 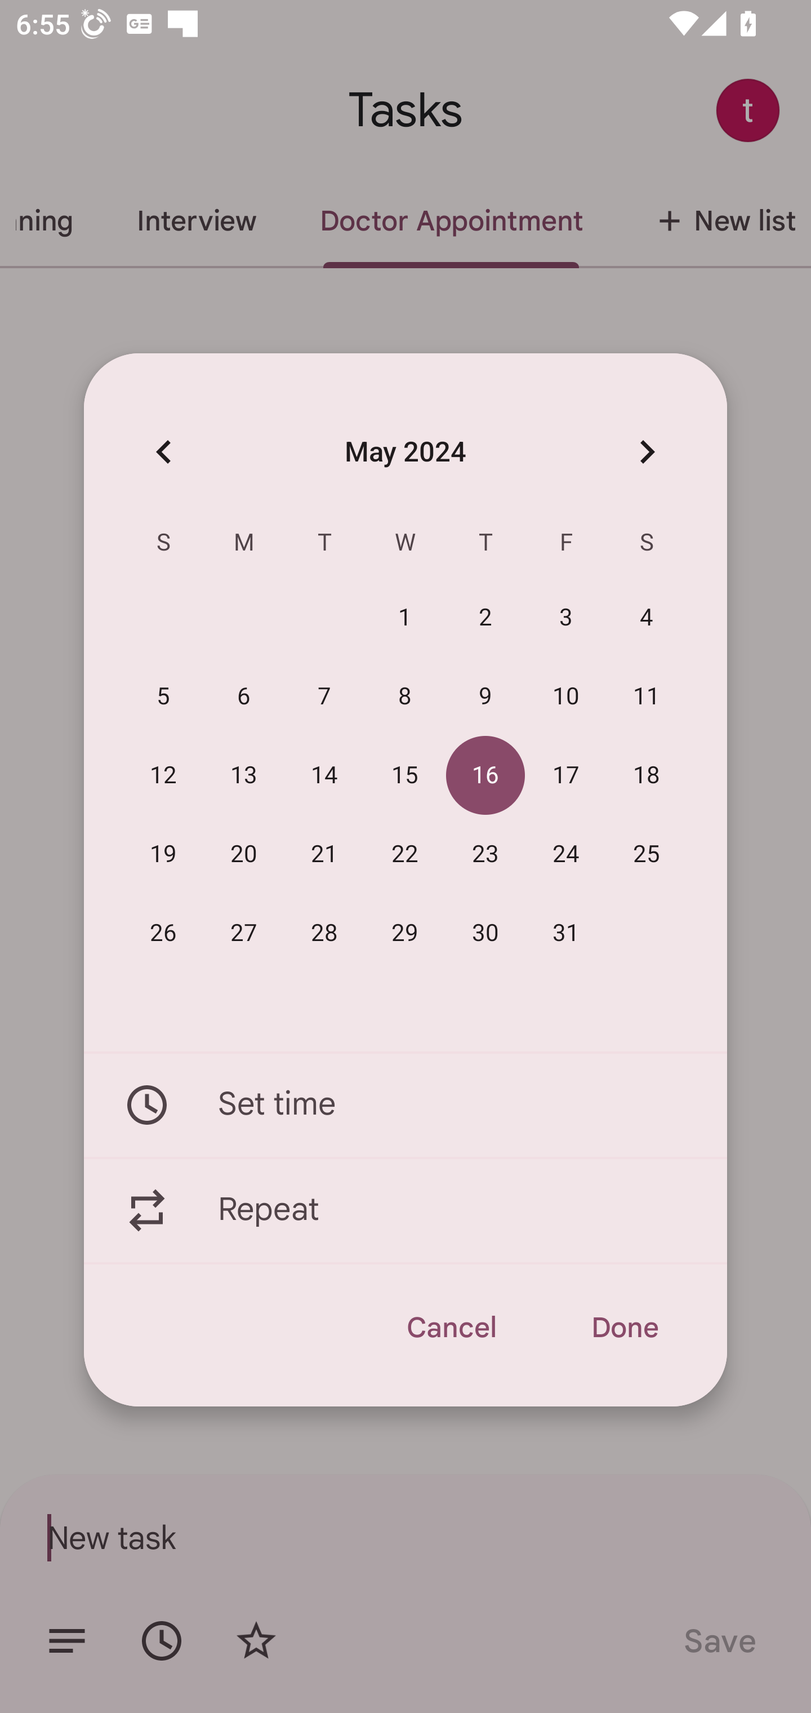 What do you see at coordinates (244, 697) in the screenshot?
I see `6 06 May 2024` at bounding box center [244, 697].